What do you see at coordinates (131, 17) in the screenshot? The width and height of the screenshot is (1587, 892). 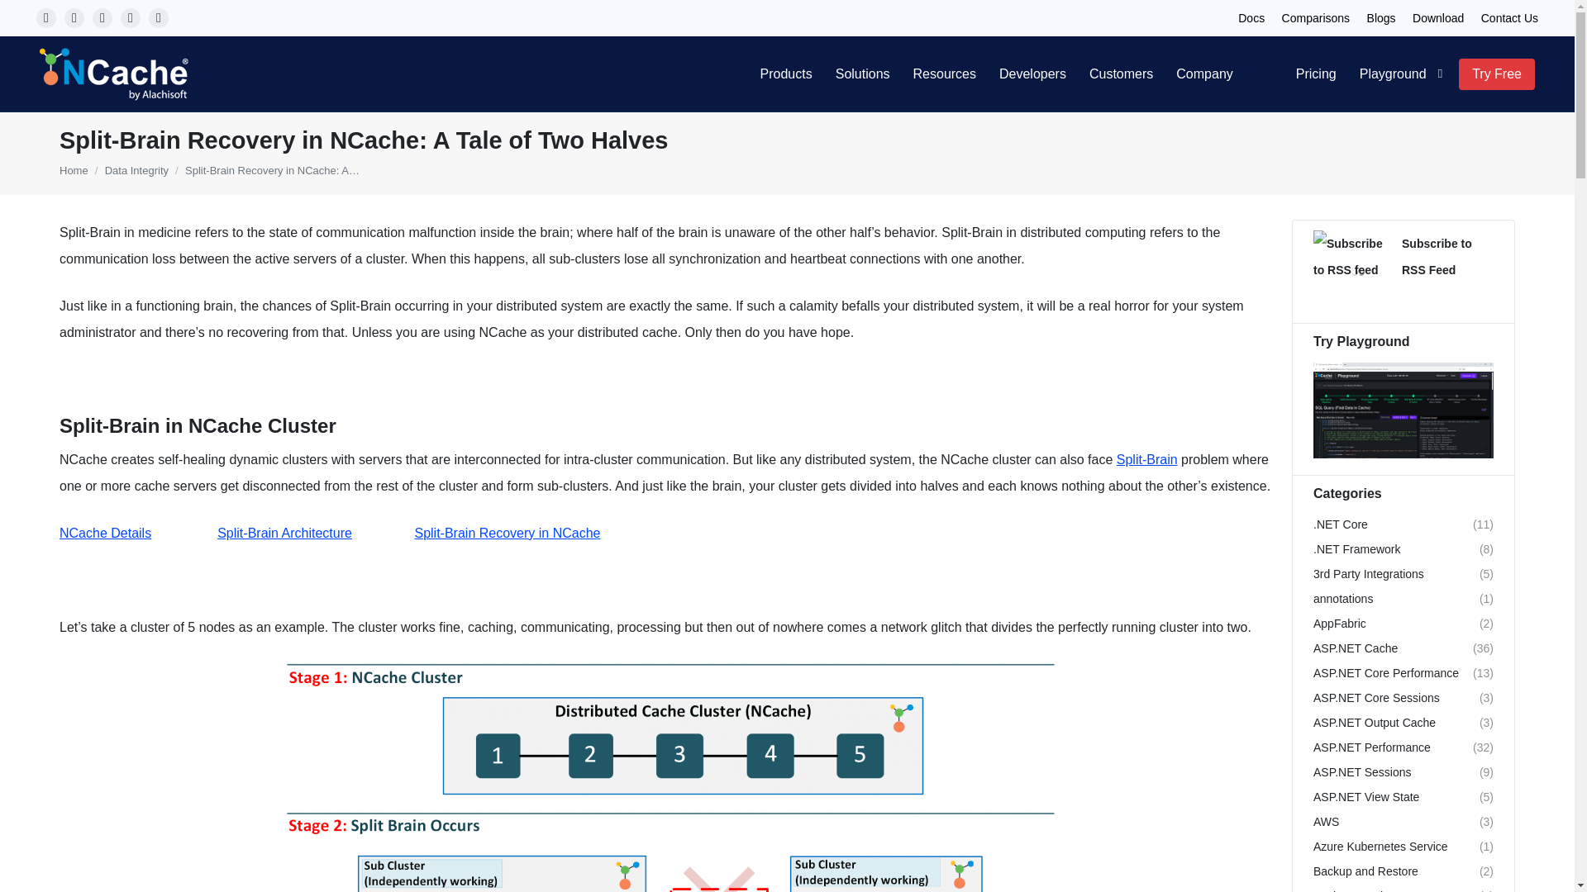 I see `Linkedin page opens in new window` at bounding box center [131, 17].